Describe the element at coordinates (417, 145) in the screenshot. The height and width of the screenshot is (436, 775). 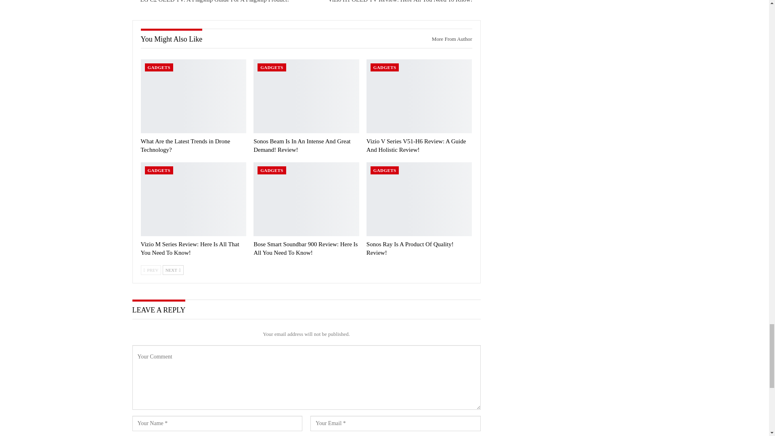
I see `Vizio V Series V51-H6 Review: A Guide And Holistic Review!` at that location.